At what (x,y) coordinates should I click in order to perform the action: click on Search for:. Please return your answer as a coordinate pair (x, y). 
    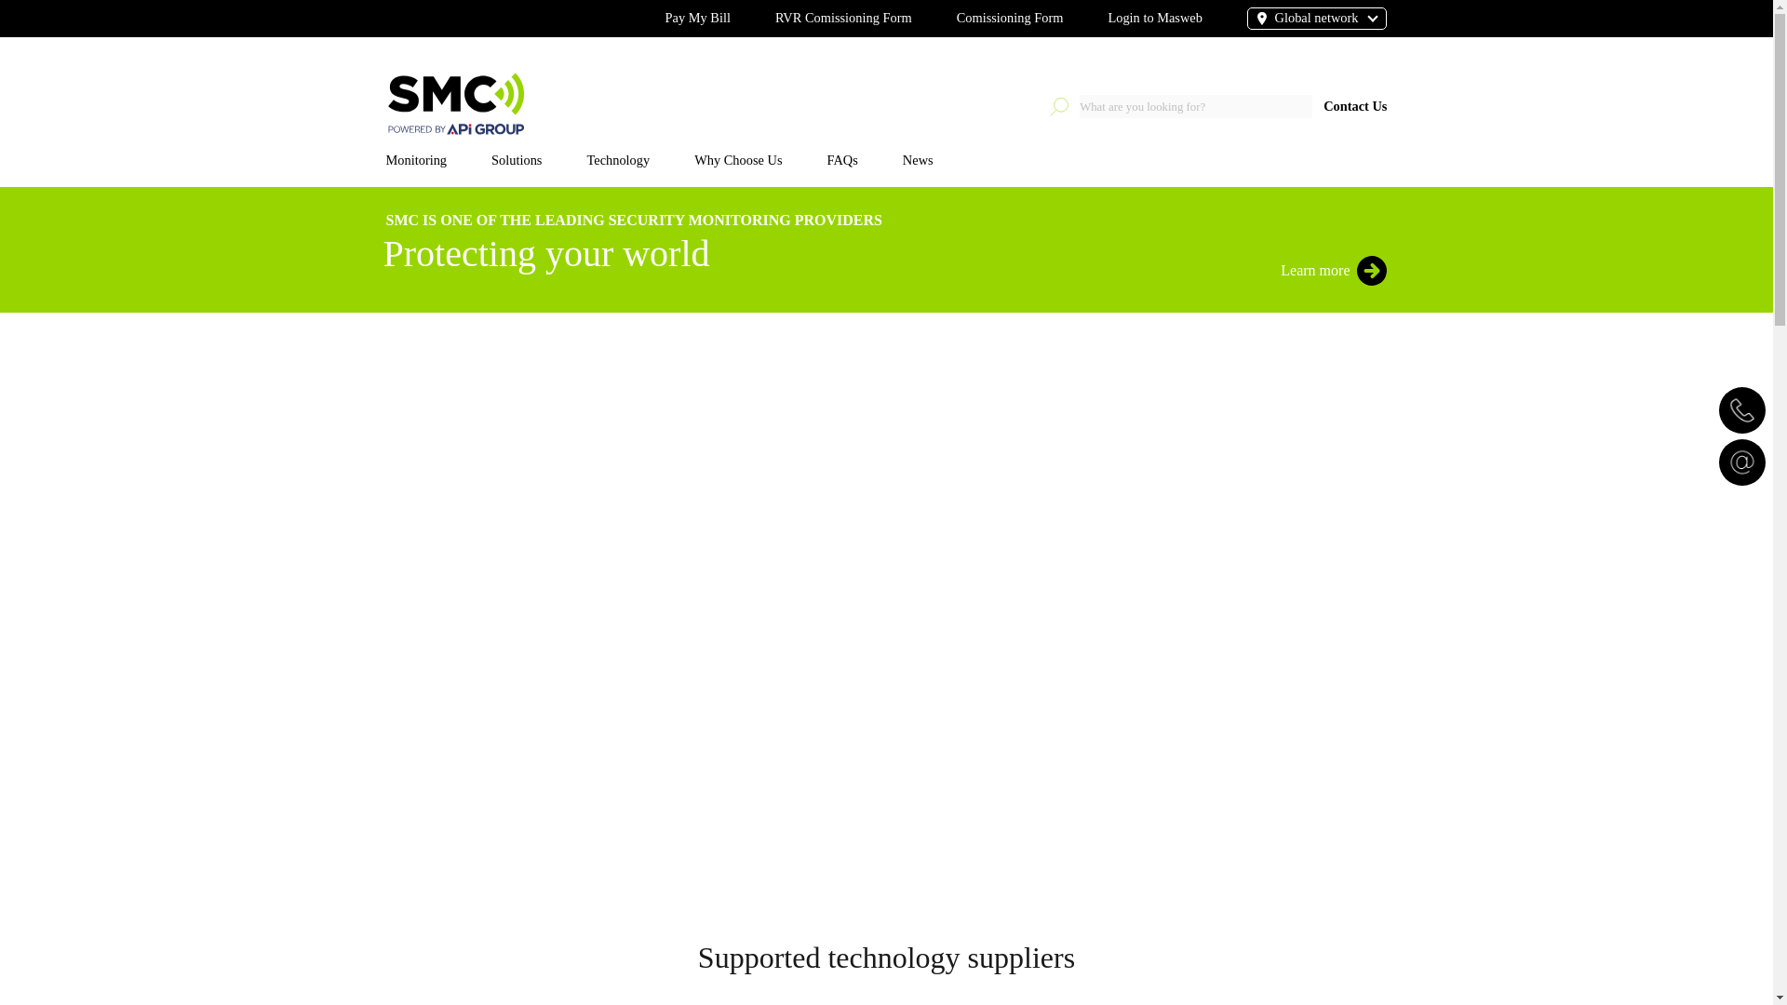
    Looking at the image, I should click on (1195, 106).